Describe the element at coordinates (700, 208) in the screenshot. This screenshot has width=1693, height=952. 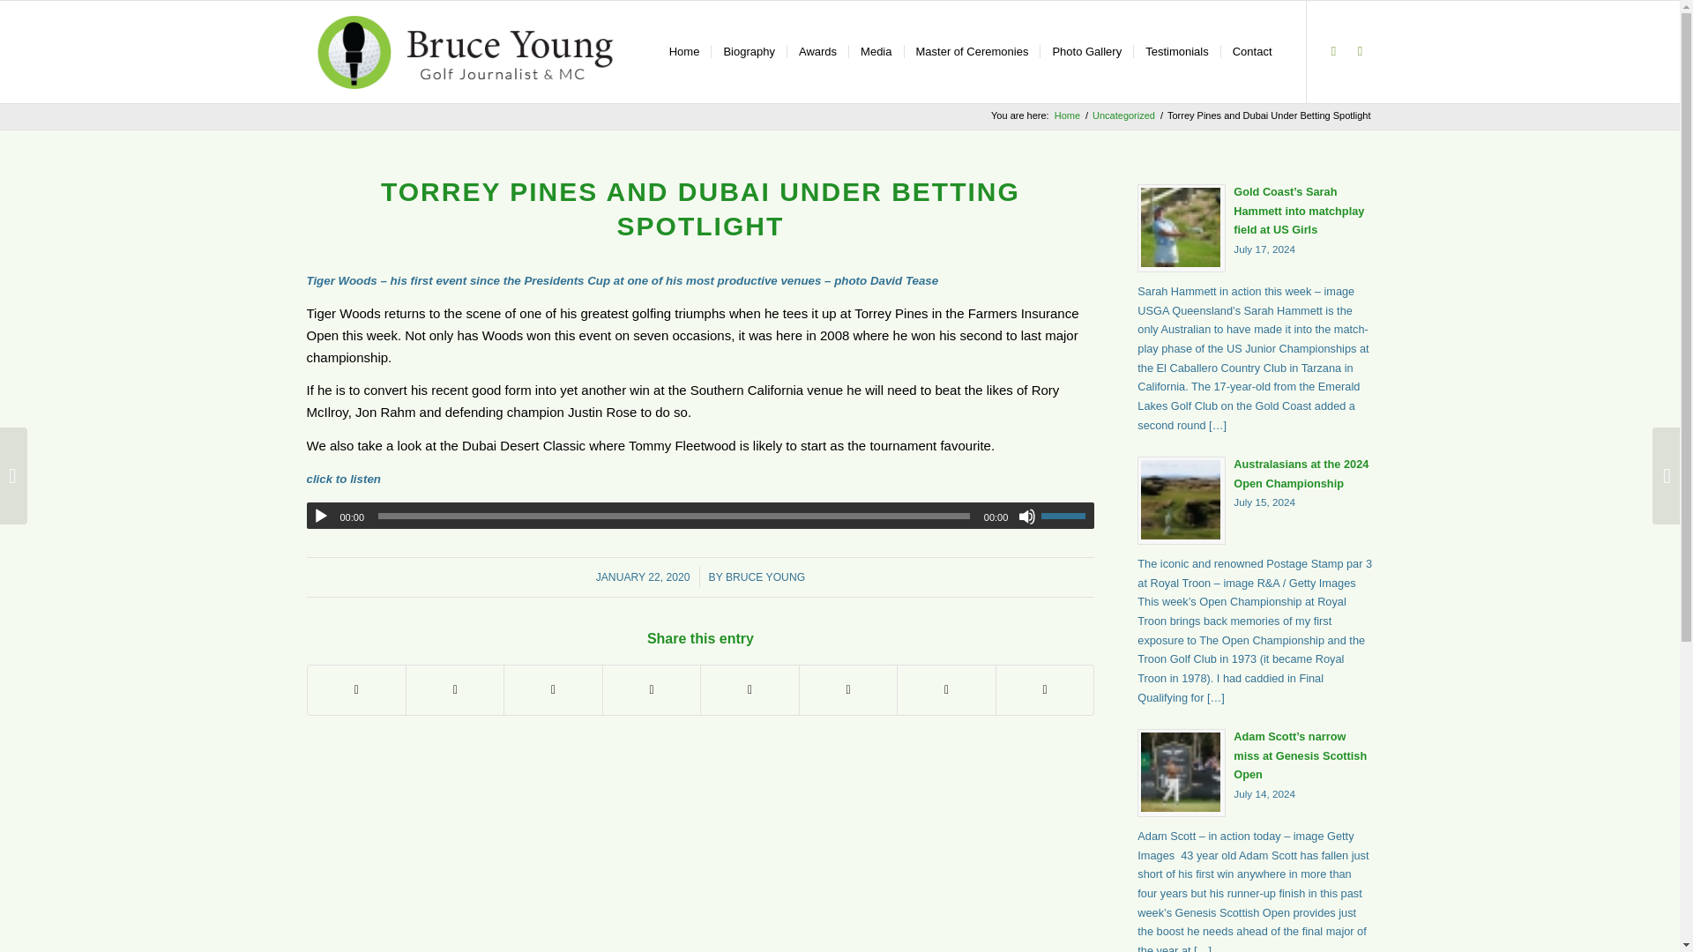
I see `TORREY PINES AND DUBAI UNDER BETTING SPOTLIGHT` at that location.